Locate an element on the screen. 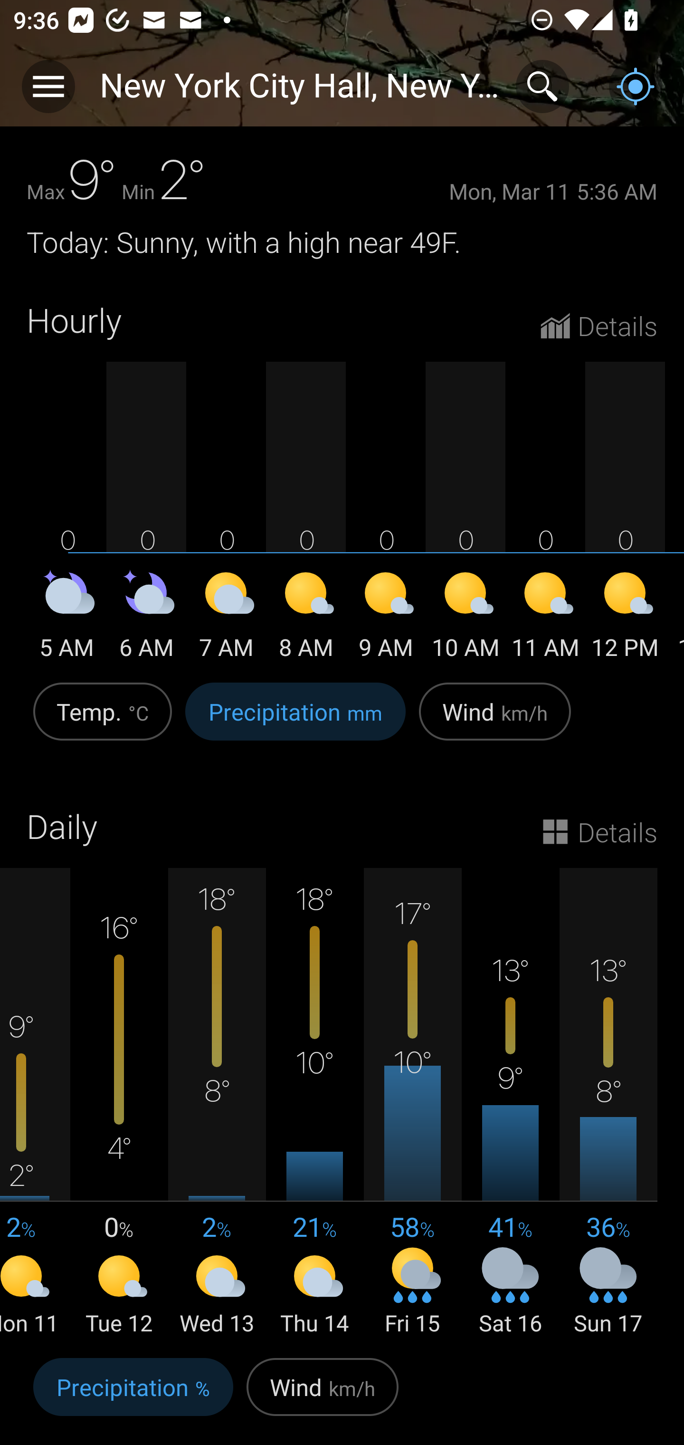 This screenshot has height=1445, width=684. 6 AM is located at coordinates (146, 618).